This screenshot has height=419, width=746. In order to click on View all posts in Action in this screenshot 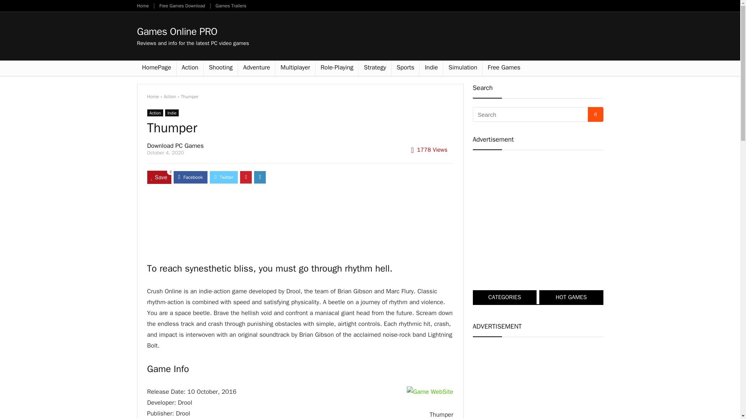, I will do `click(155, 113)`.